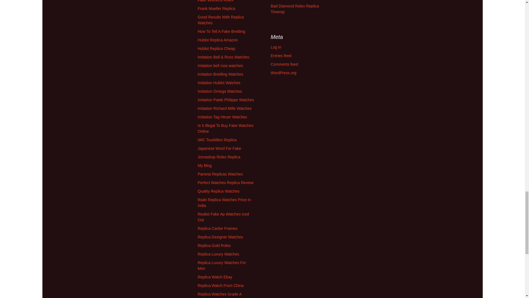 Image resolution: width=529 pixels, height=298 pixels. I want to click on Imitation Patek Philippe Watches, so click(226, 100).